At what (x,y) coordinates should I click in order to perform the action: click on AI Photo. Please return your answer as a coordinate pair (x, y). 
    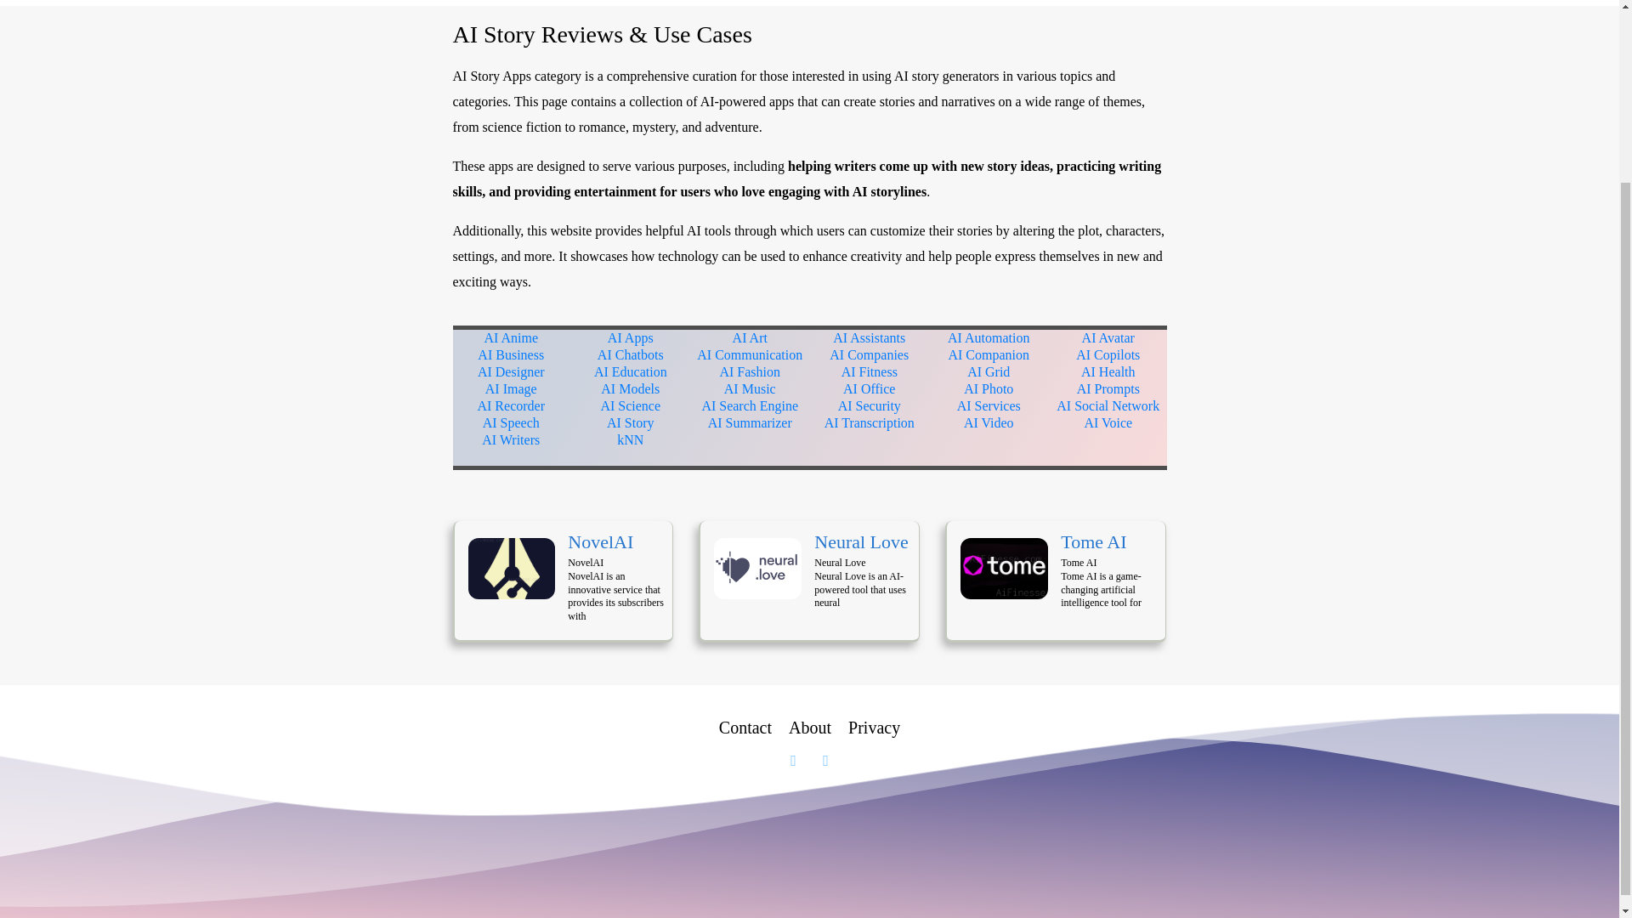
    Looking at the image, I should click on (989, 388).